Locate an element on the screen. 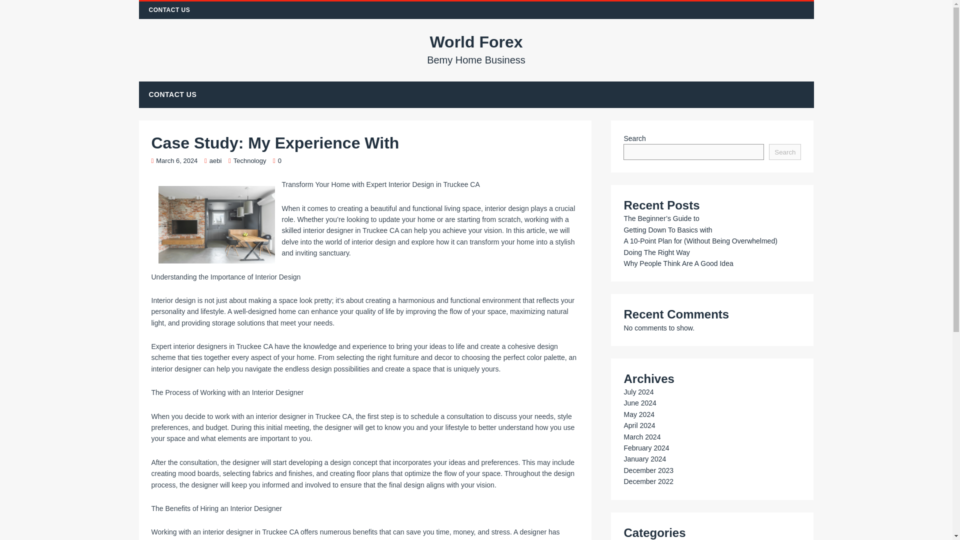 This screenshot has height=540, width=960. Why People Think Are A Good Idea is located at coordinates (648, 470).